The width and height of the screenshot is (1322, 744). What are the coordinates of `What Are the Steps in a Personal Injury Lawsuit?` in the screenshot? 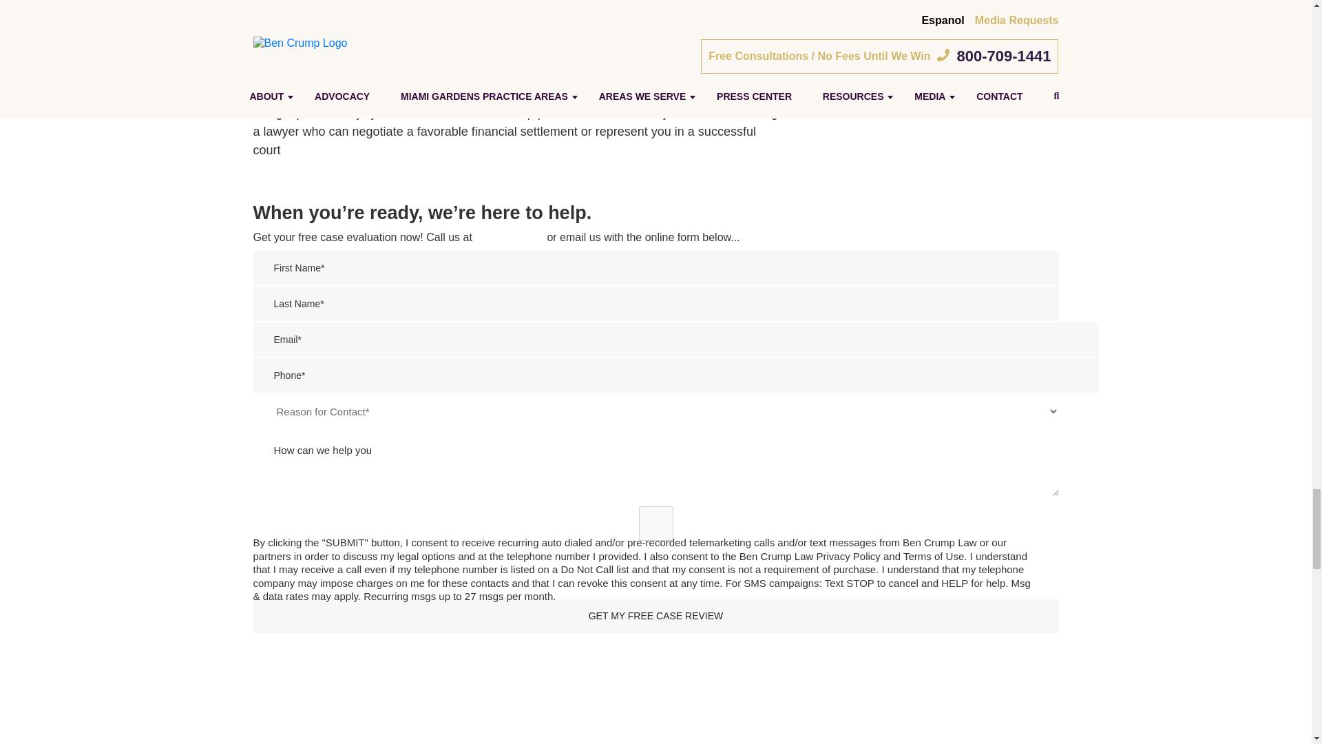 It's located at (518, 45).